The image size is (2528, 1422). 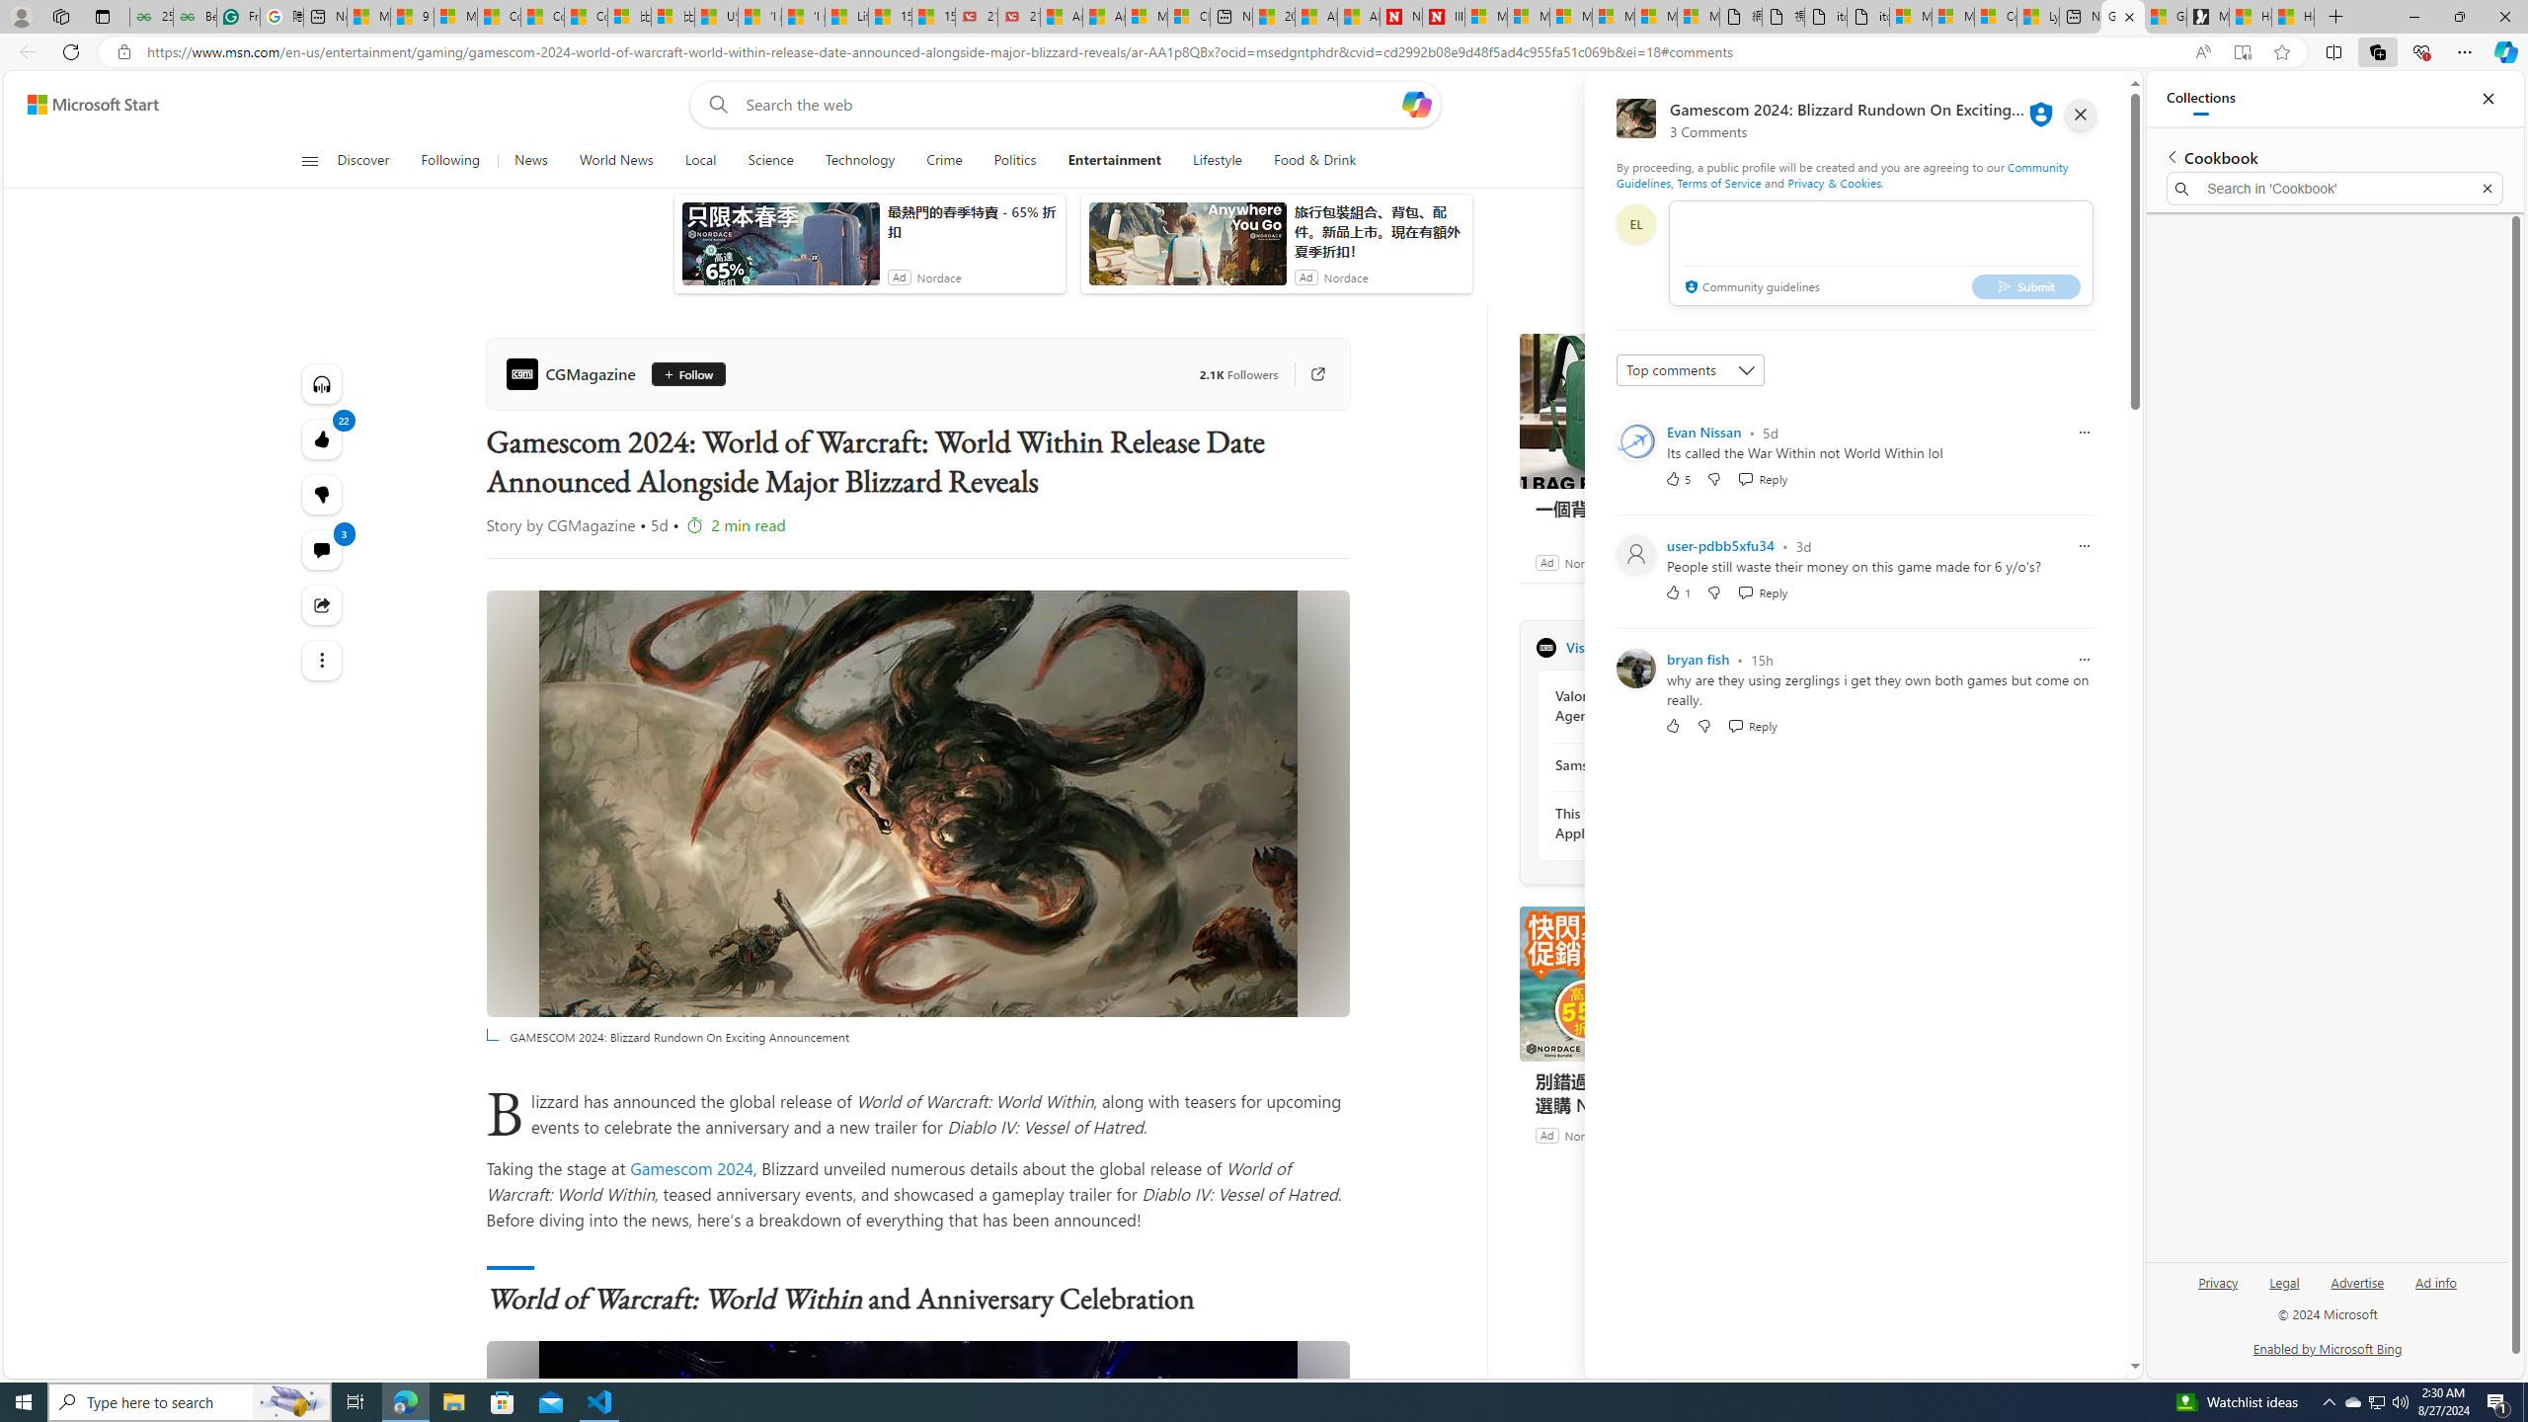 What do you see at coordinates (575, 373) in the screenshot?
I see `CGMagazine` at bounding box center [575, 373].